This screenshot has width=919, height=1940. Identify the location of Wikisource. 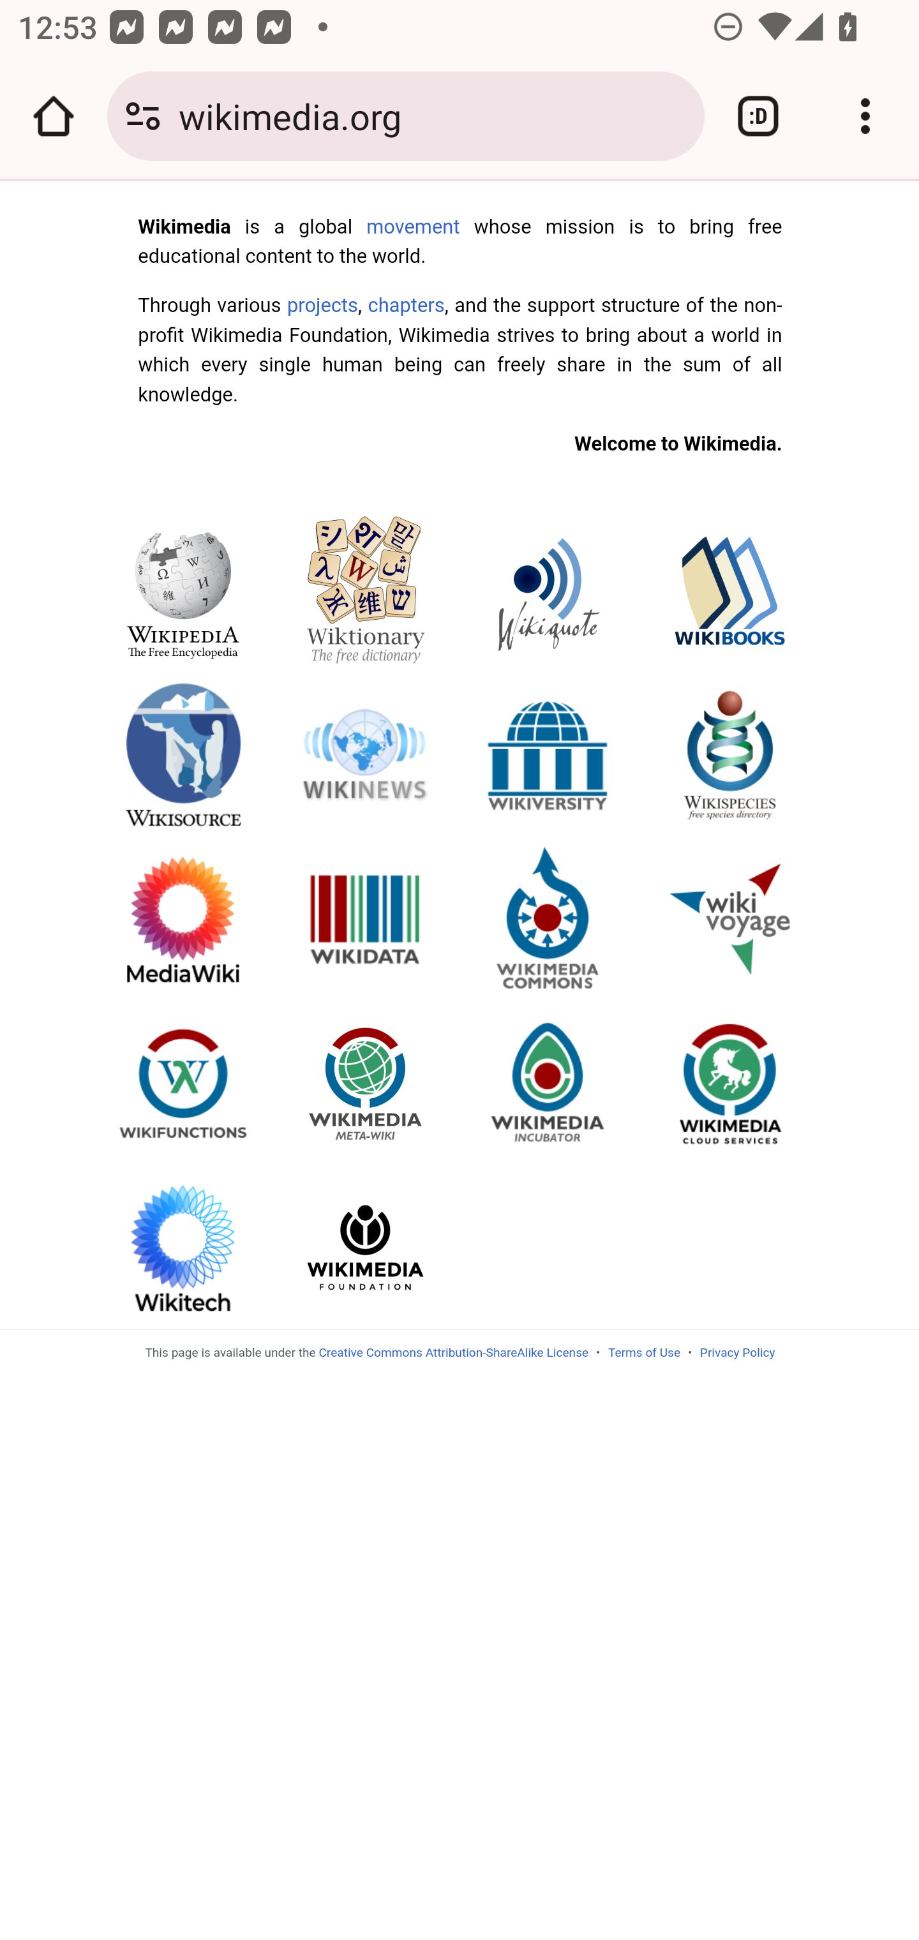
(183, 753).